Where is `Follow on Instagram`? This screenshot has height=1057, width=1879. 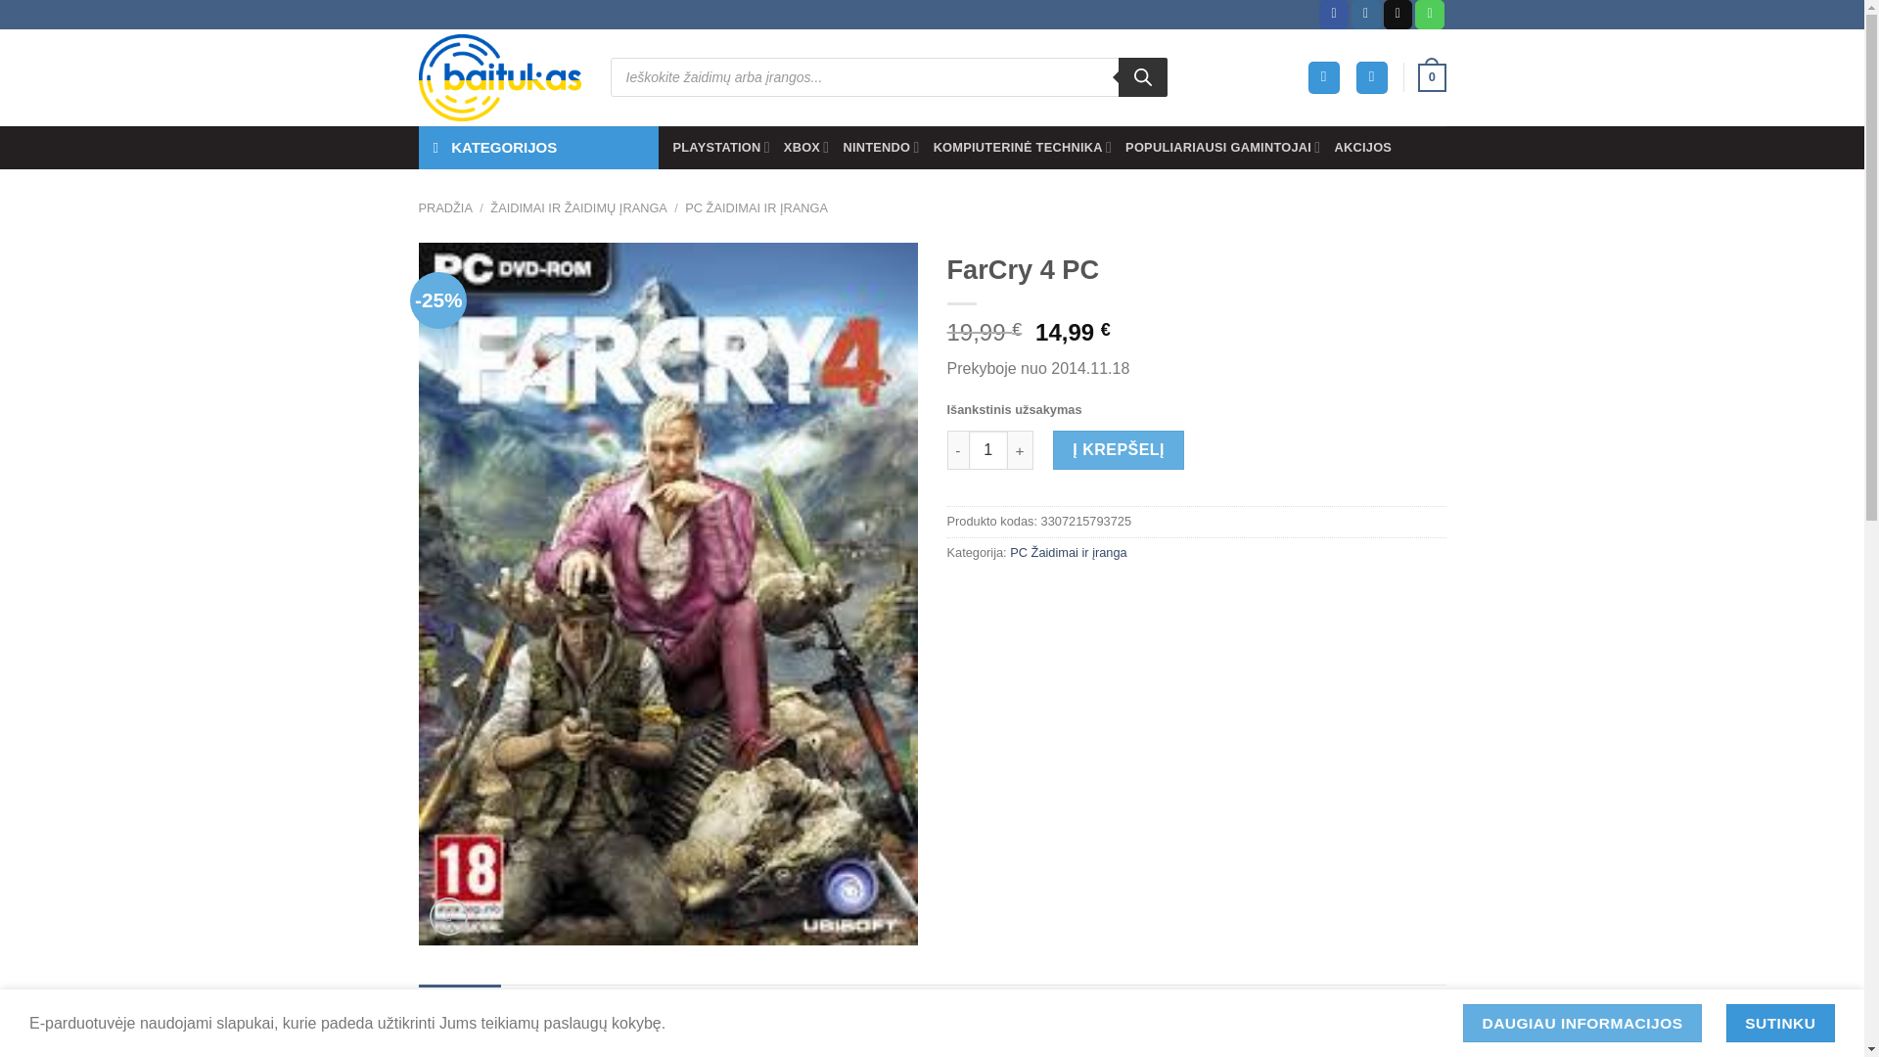 Follow on Instagram is located at coordinates (1366, 15).